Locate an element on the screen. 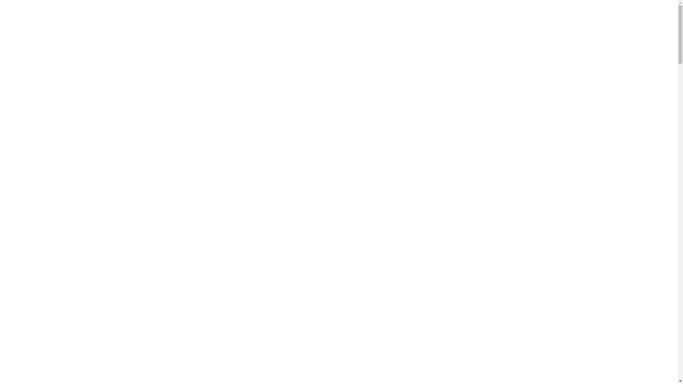  NOS LOCATIONS is located at coordinates (84, 69).